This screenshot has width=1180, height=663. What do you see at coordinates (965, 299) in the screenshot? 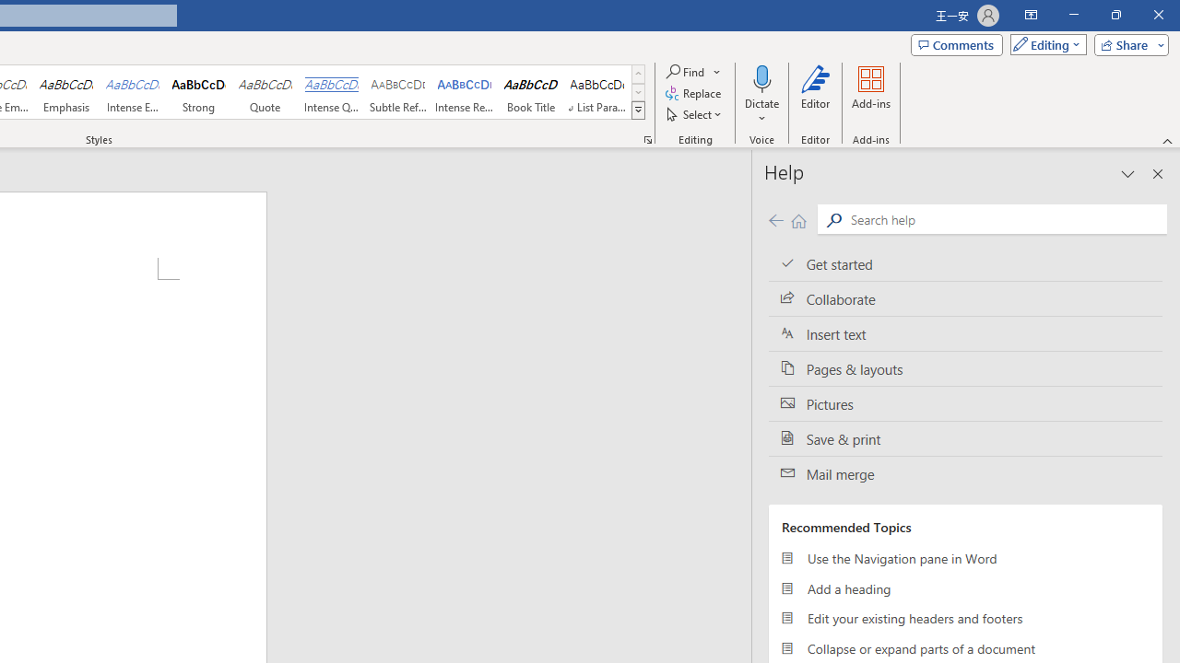
I see `Collaborate` at bounding box center [965, 299].